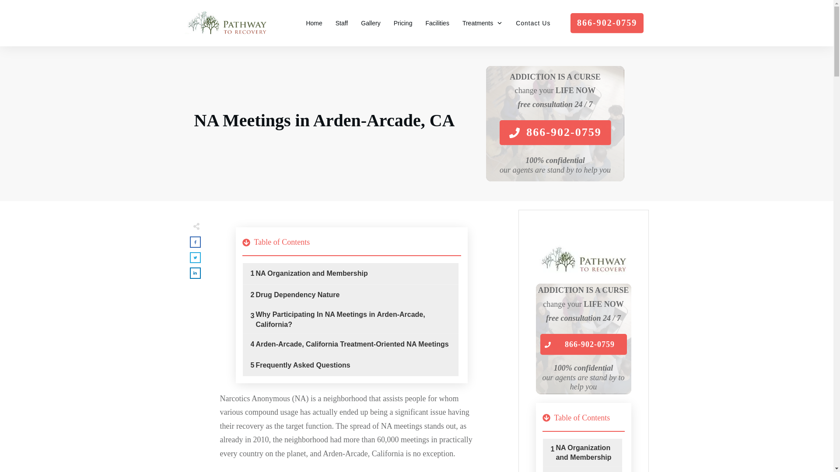 Image resolution: width=840 pixels, height=472 pixels. I want to click on 866-902-0759, so click(583, 344).